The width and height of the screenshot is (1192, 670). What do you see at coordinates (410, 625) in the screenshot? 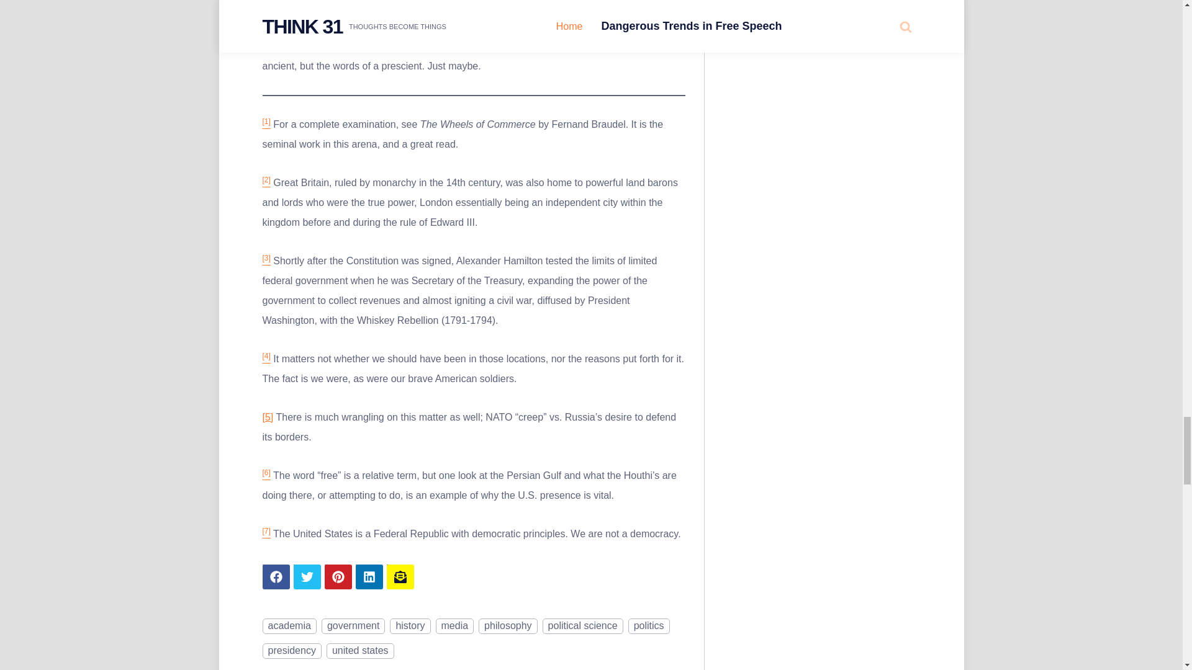
I see `history` at bounding box center [410, 625].